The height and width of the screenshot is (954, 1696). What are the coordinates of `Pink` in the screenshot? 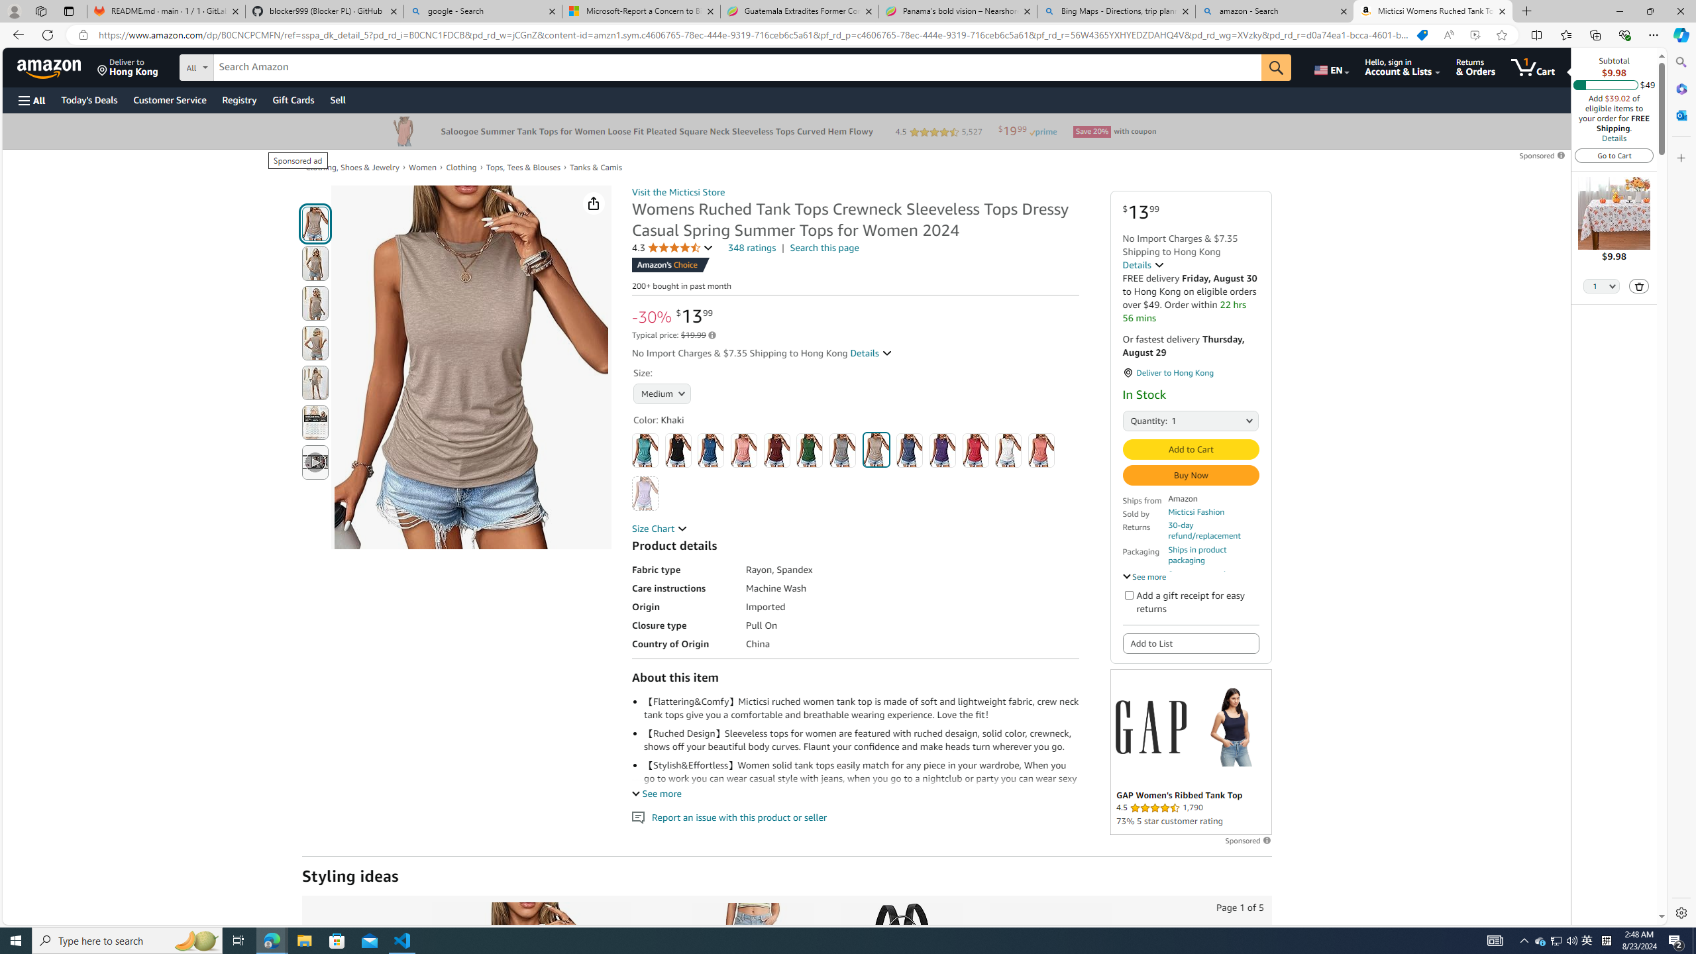 It's located at (1041, 450).